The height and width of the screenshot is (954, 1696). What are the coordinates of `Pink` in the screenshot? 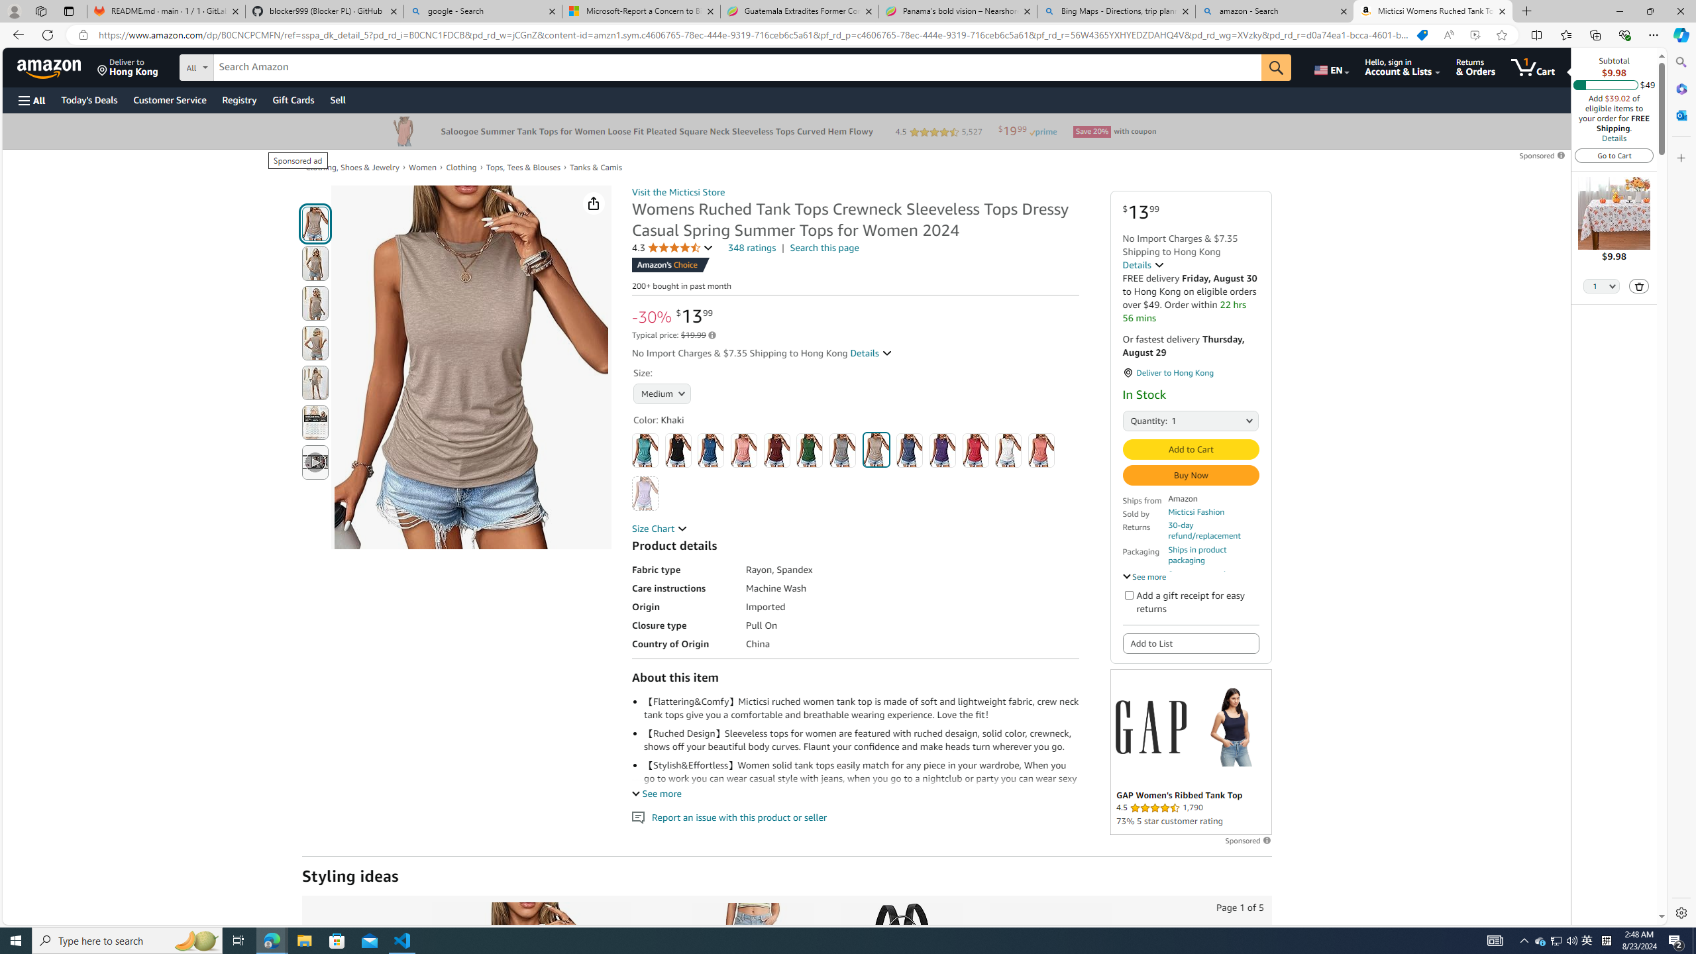 It's located at (1041, 450).